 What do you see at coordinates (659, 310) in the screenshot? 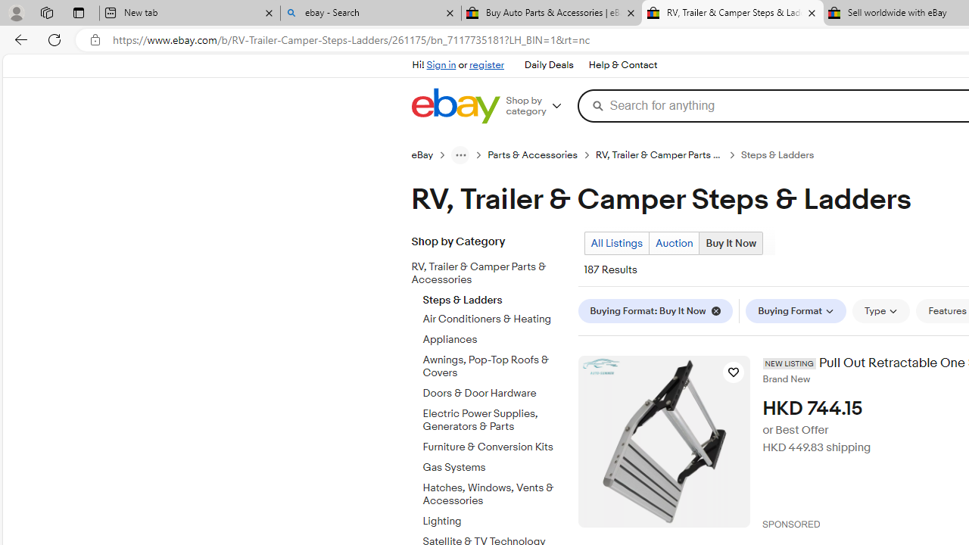
I see `Buying Format: Buy It Now- Remove Filter` at bounding box center [659, 310].